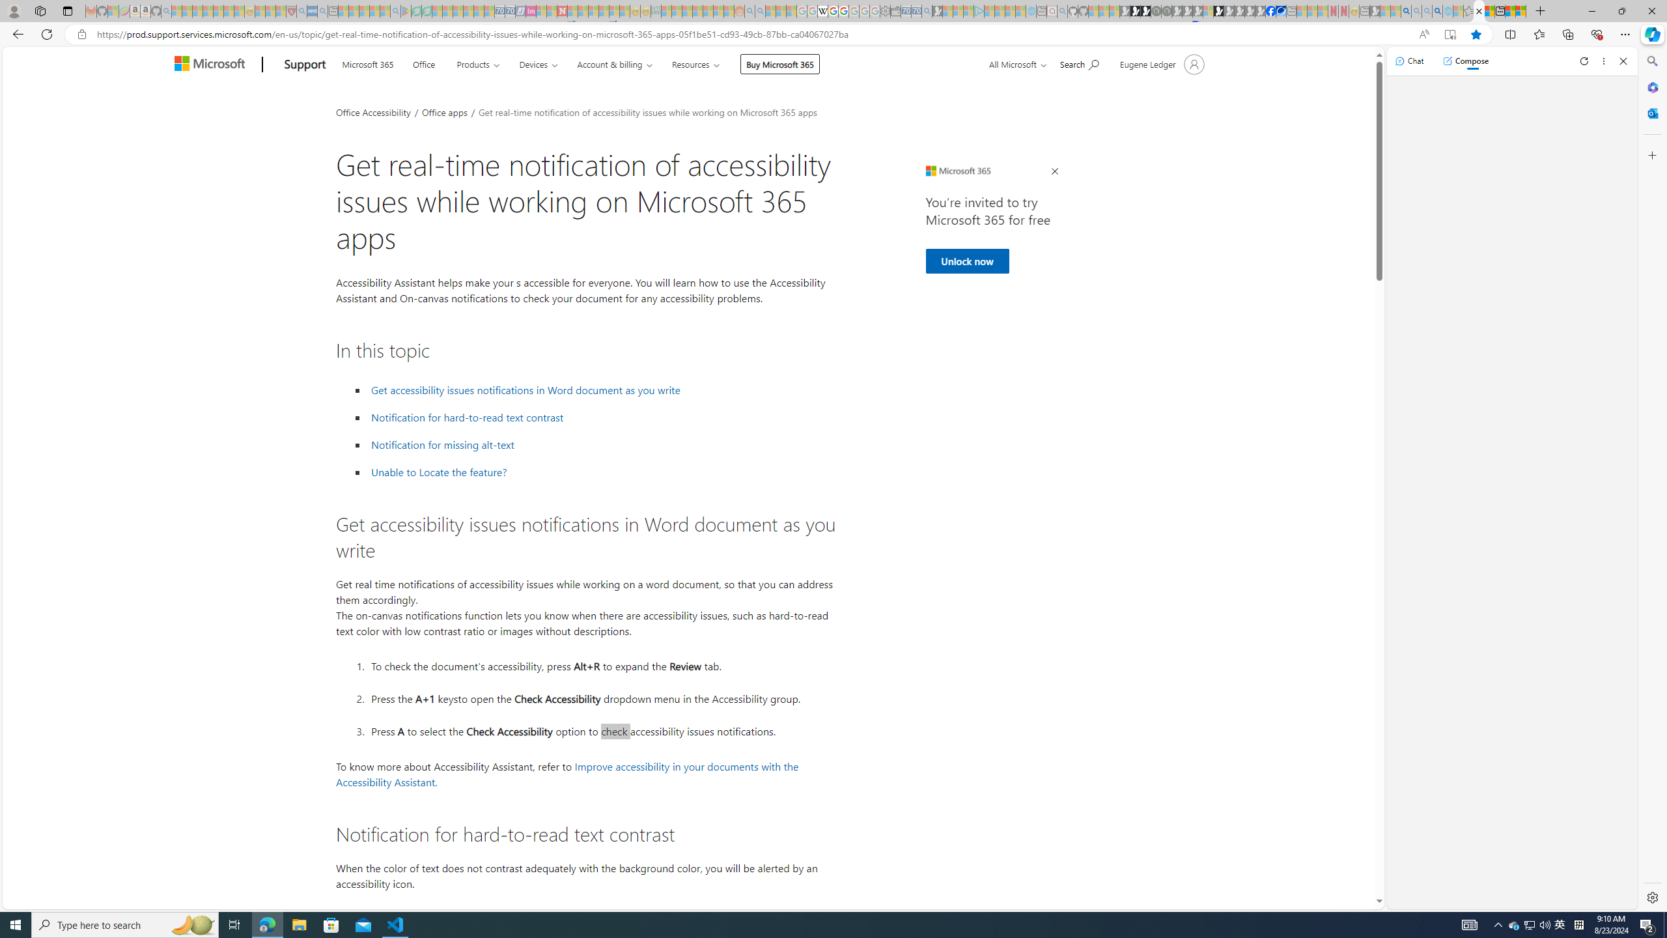 The image size is (1667, 938). Describe the element at coordinates (1469, 11) in the screenshot. I see `Favorites - Sleeping` at that location.